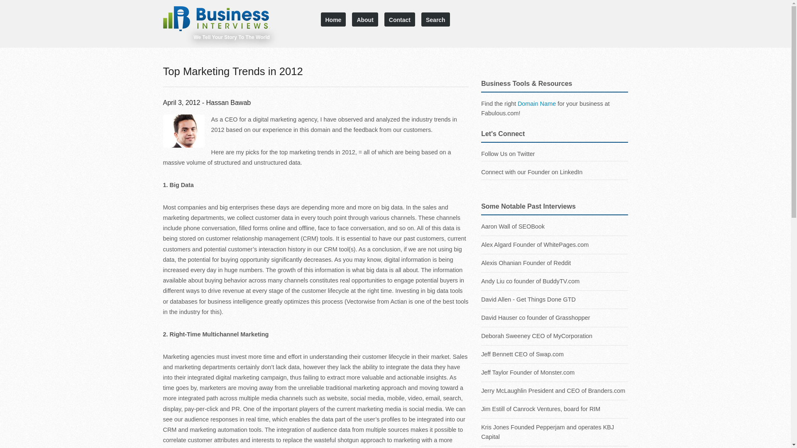 This screenshot has width=797, height=448. I want to click on Domain Name, so click(536, 104).